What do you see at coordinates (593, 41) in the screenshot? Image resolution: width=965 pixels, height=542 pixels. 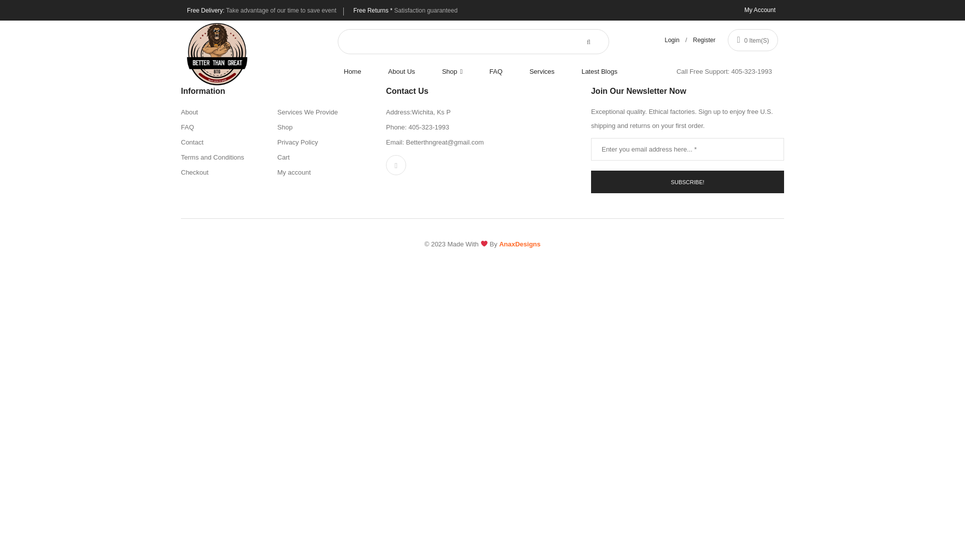 I see `Search` at bounding box center [593, 41].